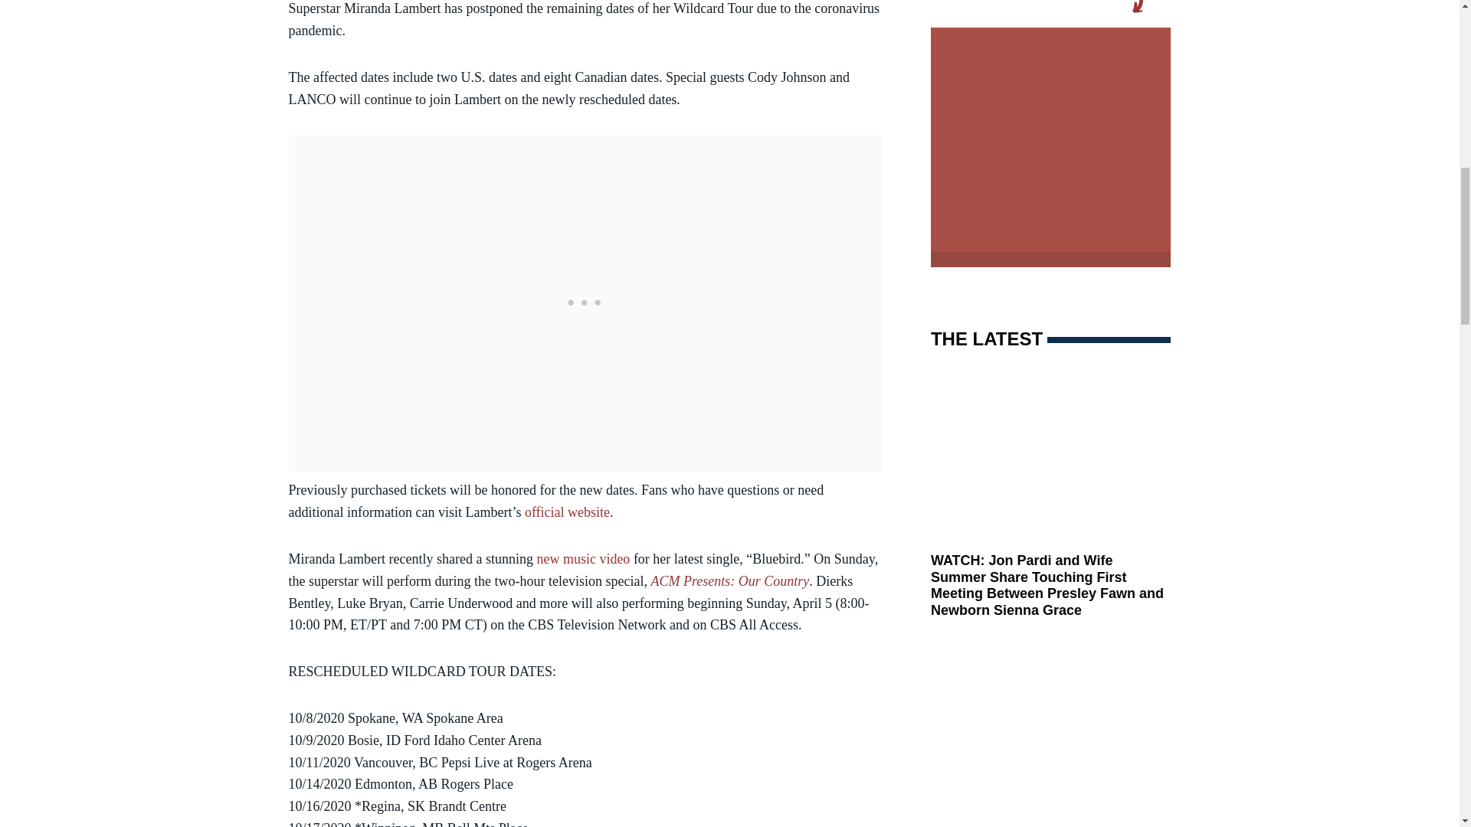 The height and width of the screenshot is (827, 1471). Describe the element at coordinates (582, 559) in the screenshot. I see `new music video` at that location.